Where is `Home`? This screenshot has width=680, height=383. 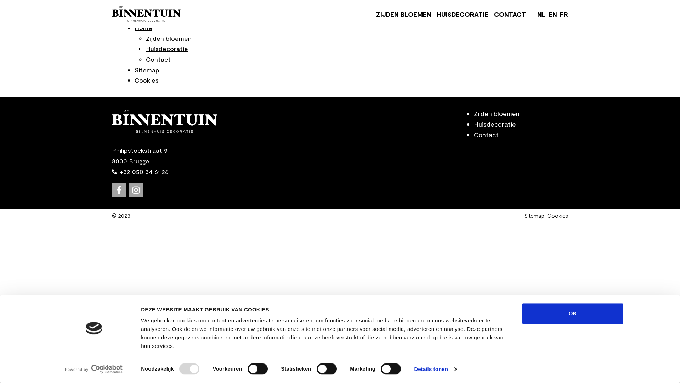 Home is located at coordinates (143, 28).